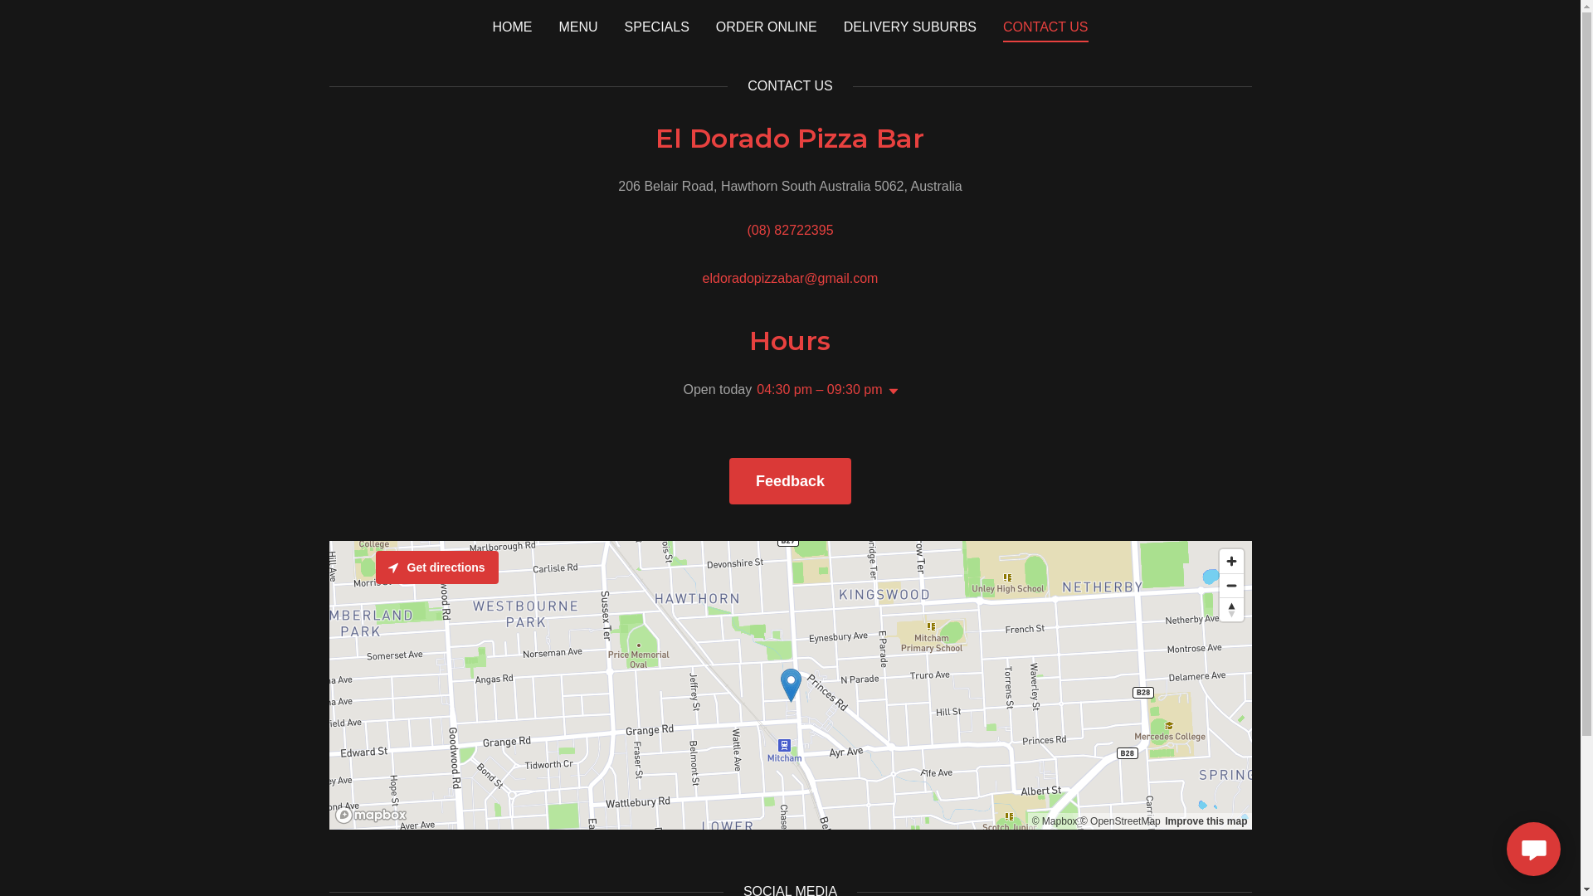 The image size is (1593, 896). What do you see at coordinates (790, 231) in the screenshot?
I see `(08) 82722395` at bounding box center [790, 231].